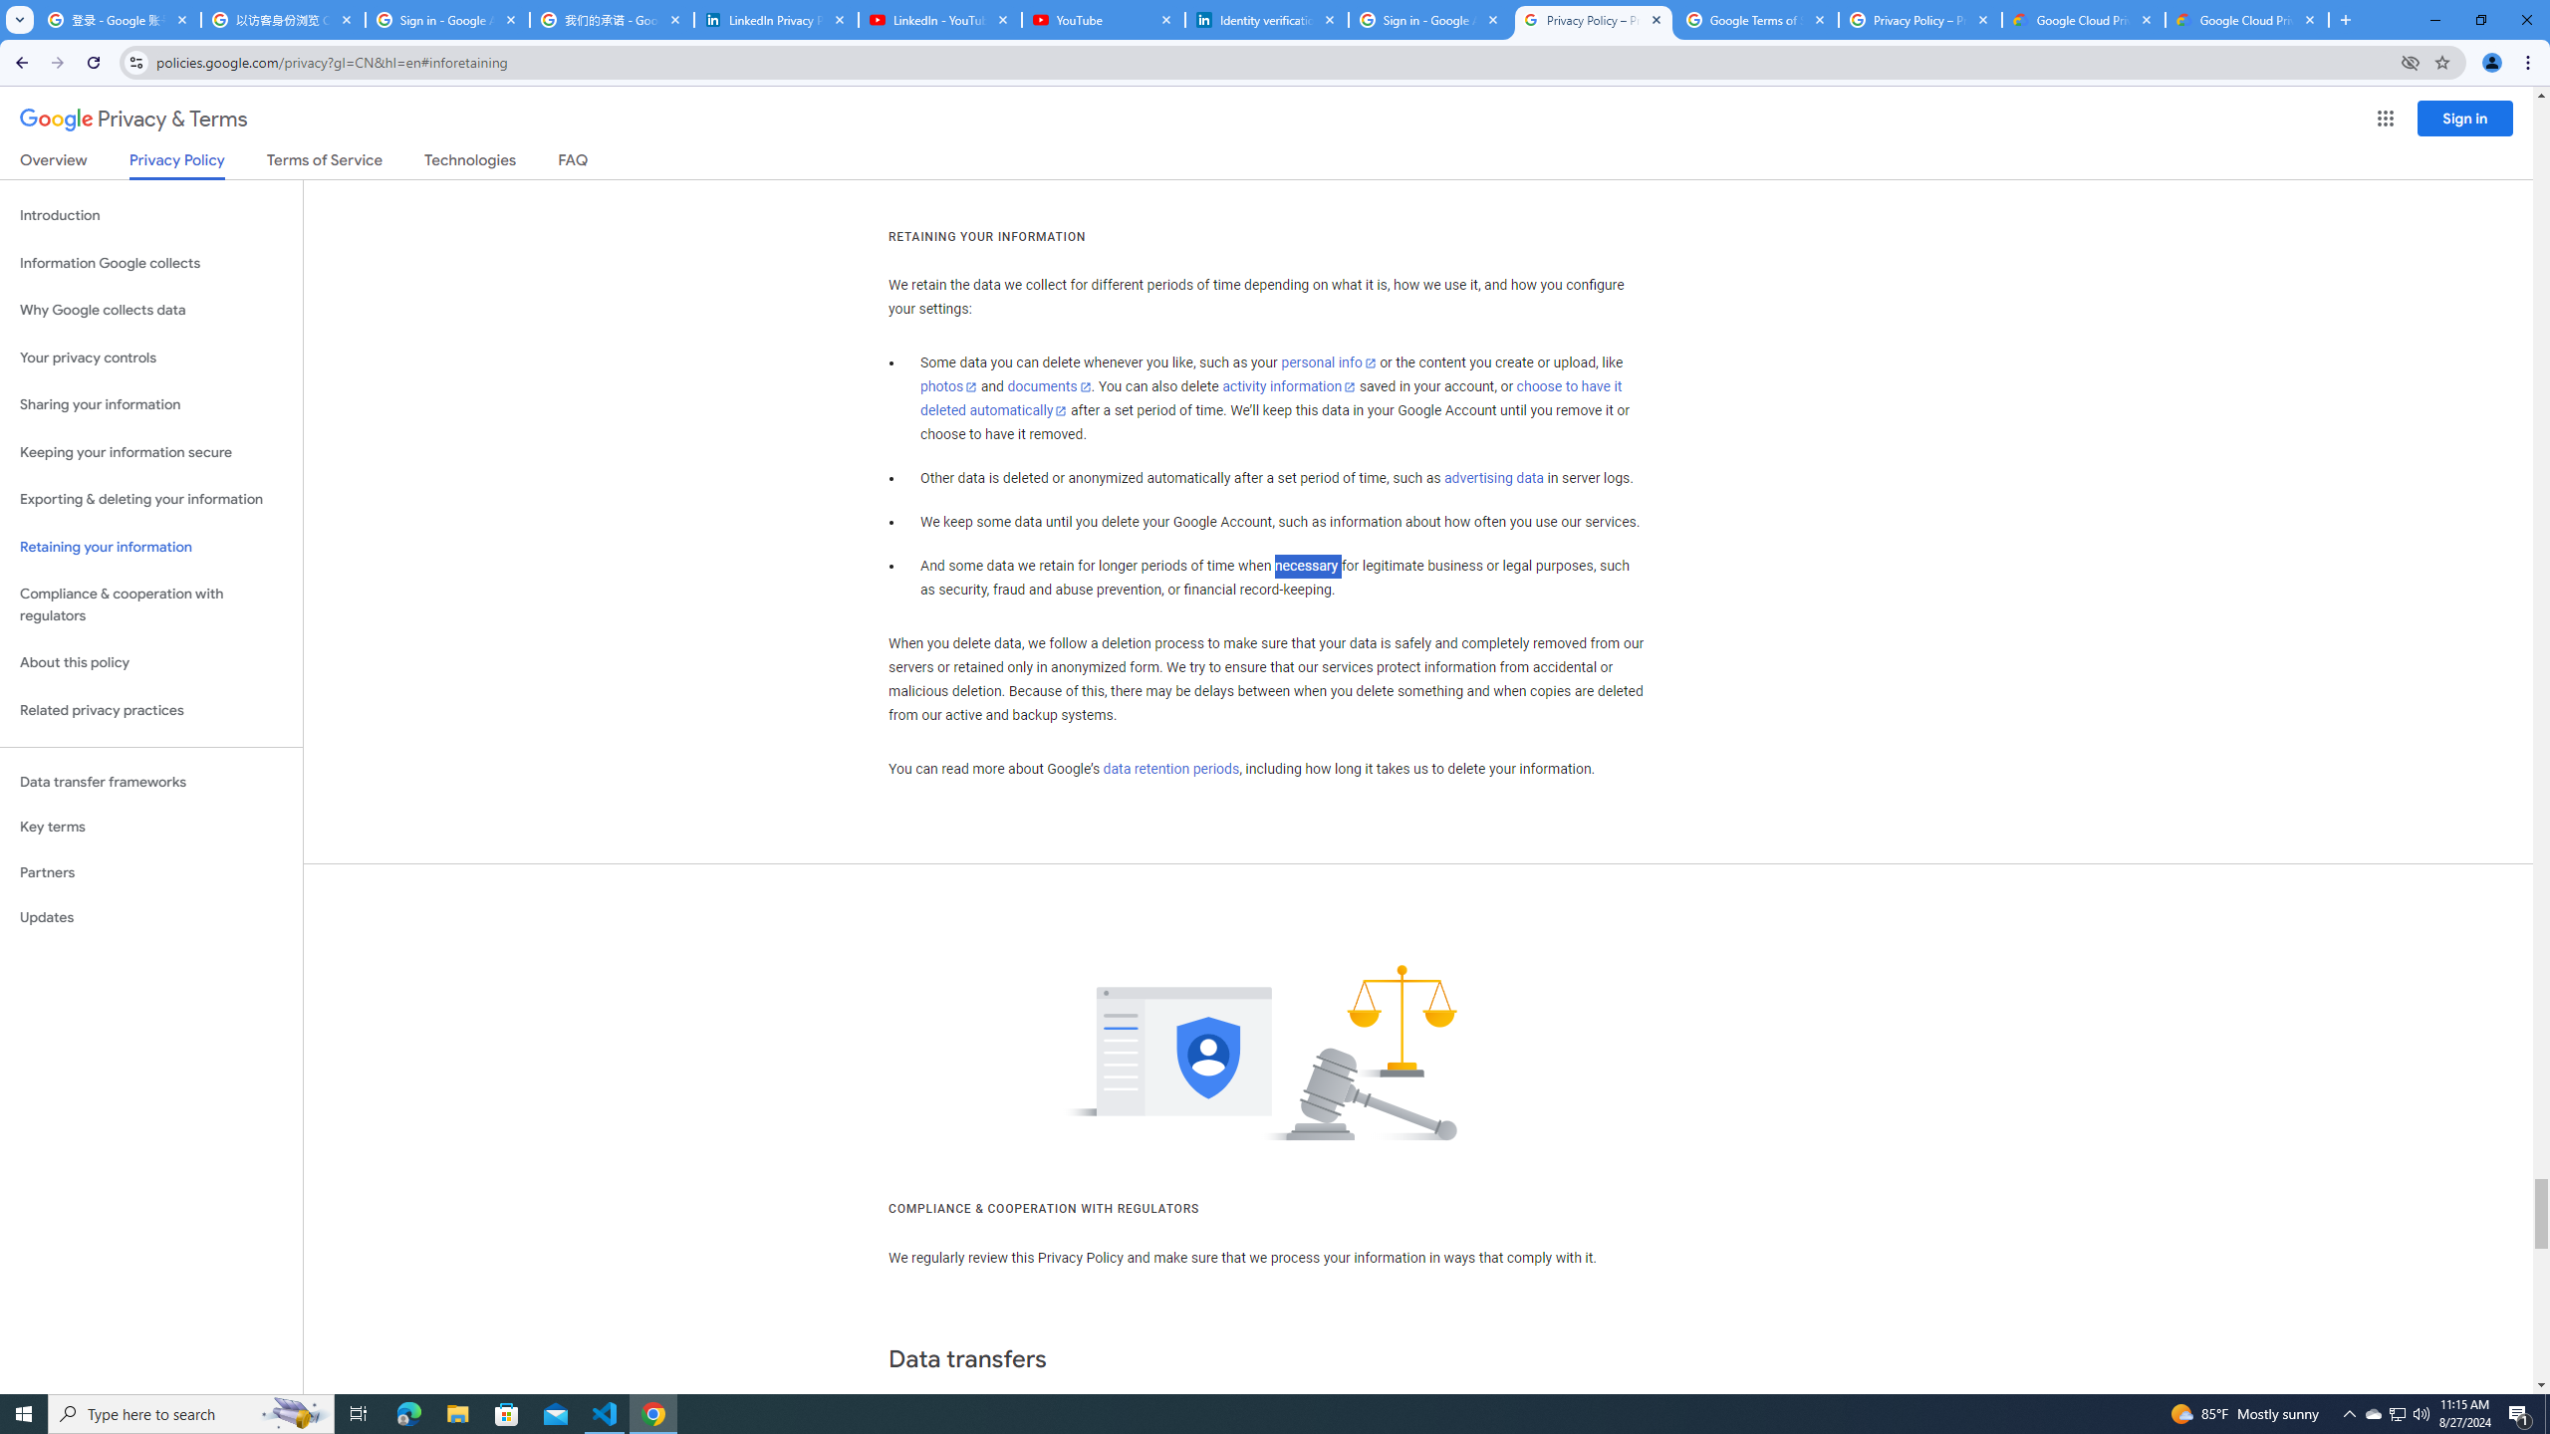 Image resolution: width=2550 pixels, height=1434 pixels. Describe the element at coordinates (1428, 20) in the screenshot. I see `Sign in - Google Accounts` at that location.